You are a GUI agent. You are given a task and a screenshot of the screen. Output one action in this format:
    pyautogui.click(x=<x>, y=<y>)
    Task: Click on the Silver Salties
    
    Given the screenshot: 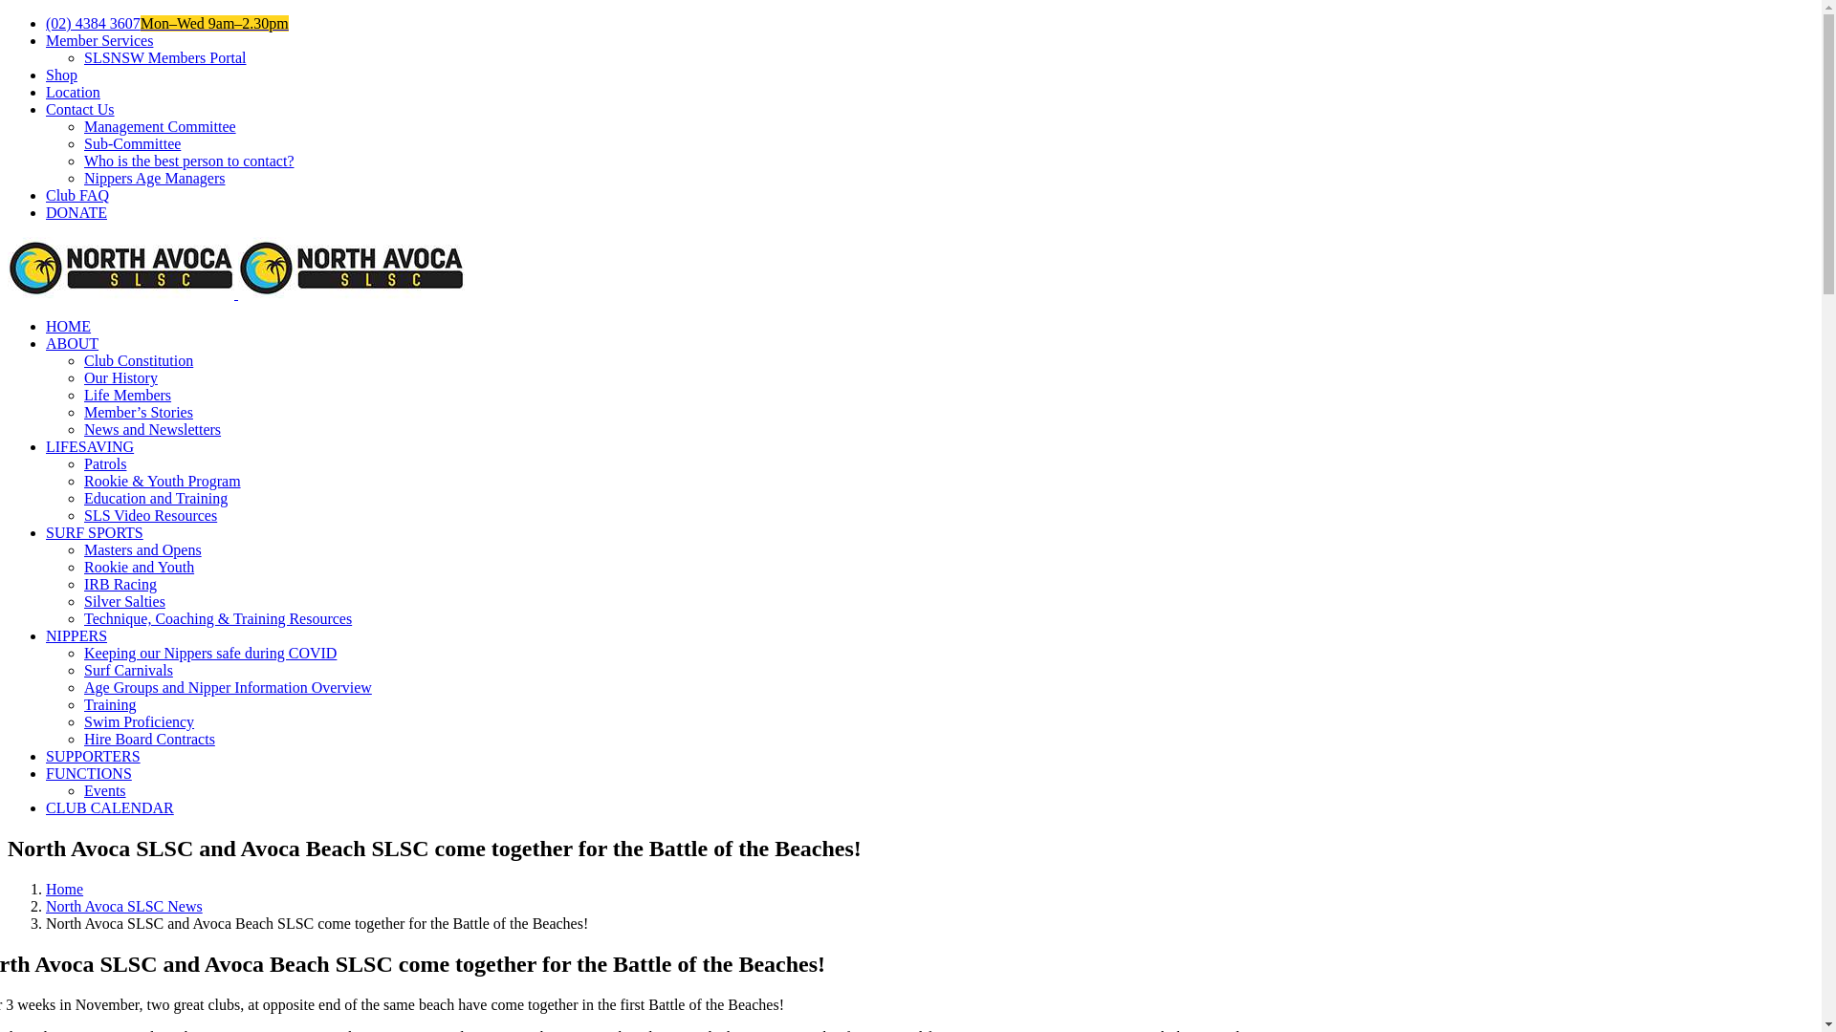 What is the action you would take?
    pyautogui.click(x=124, y=602)
    